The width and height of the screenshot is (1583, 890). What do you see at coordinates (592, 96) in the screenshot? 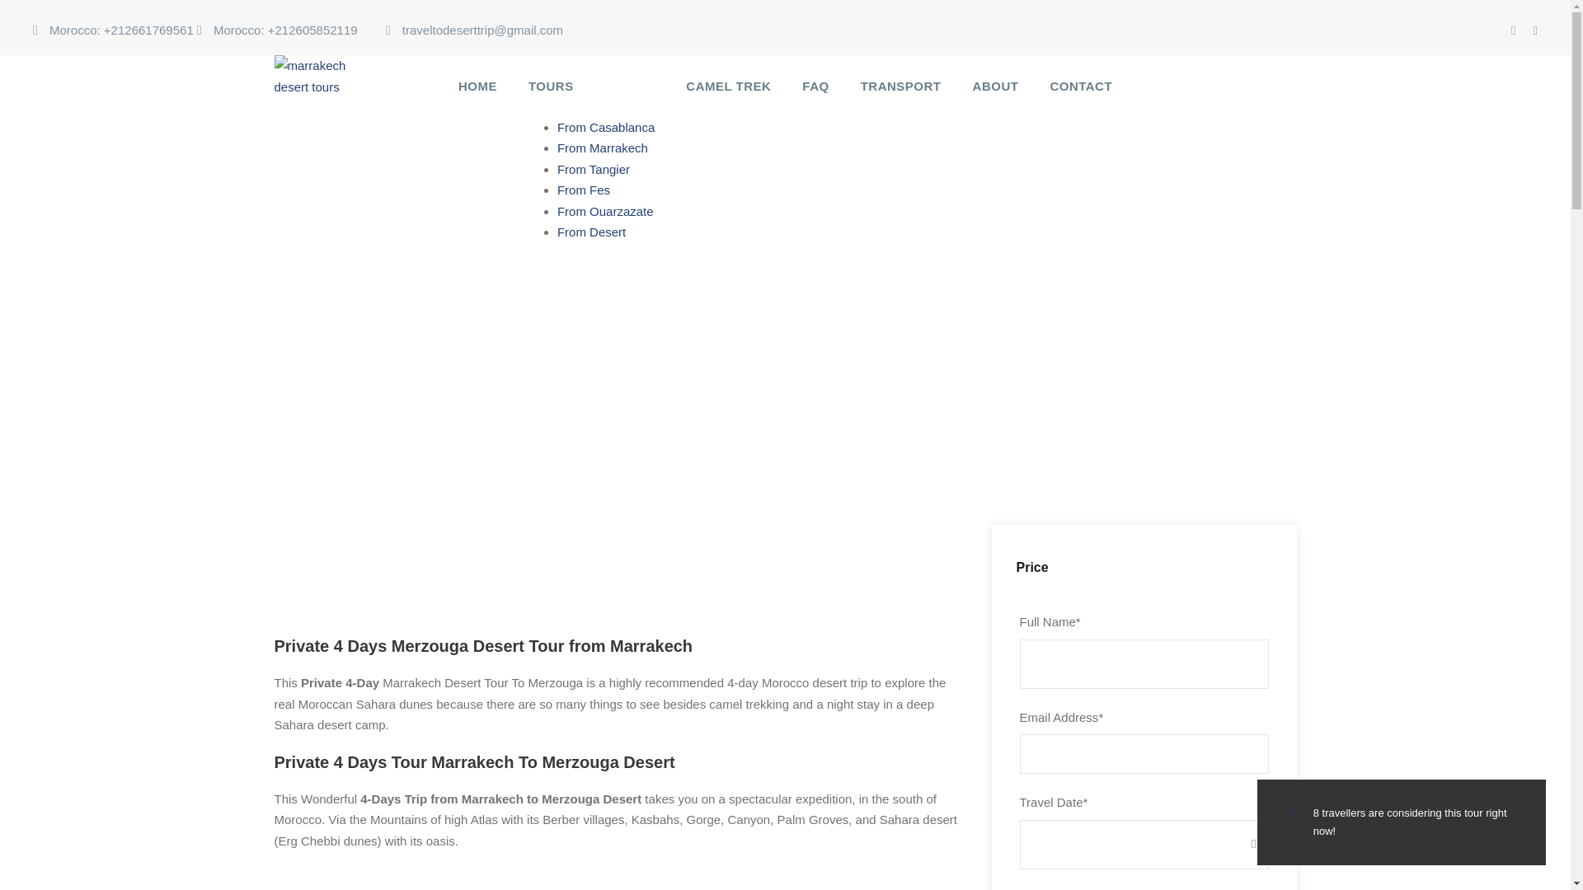
I see `TOURS` at bounding box center [592, 96].